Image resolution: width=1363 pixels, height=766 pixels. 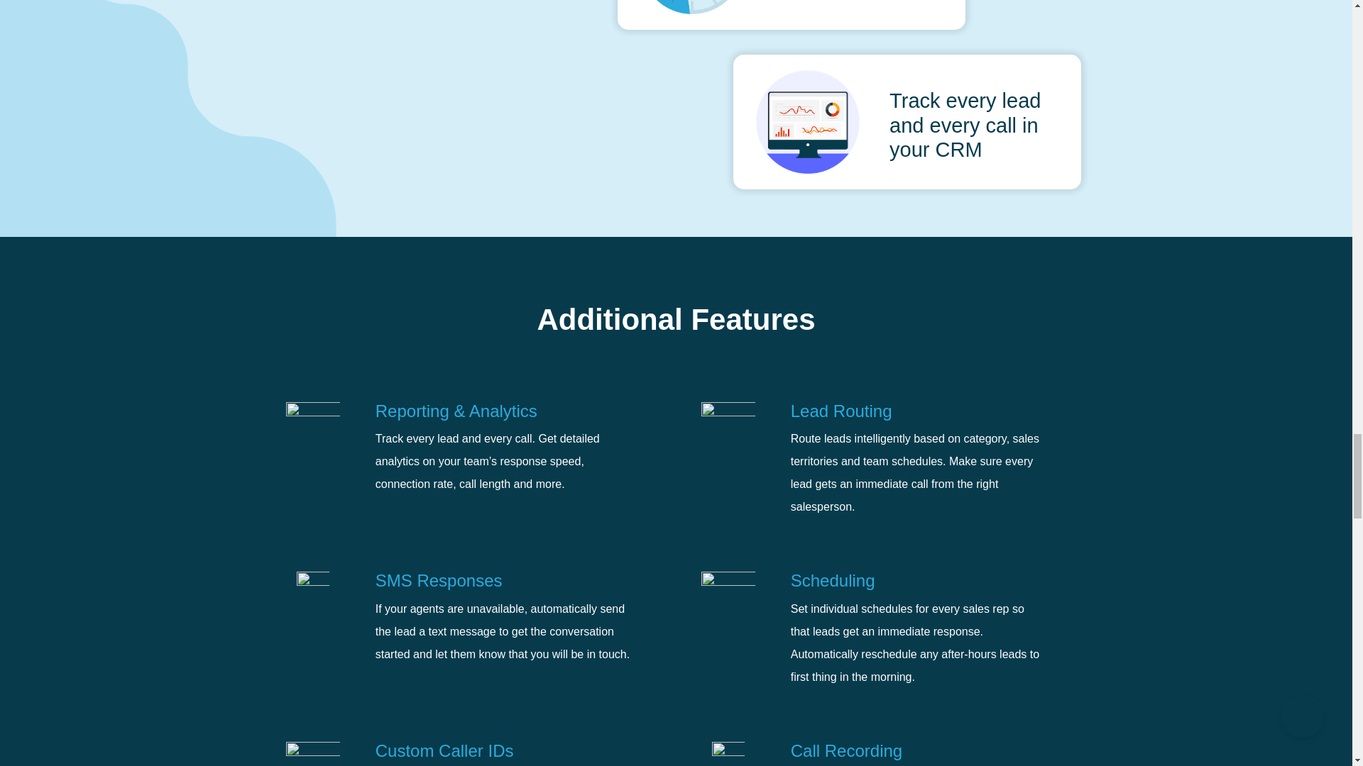 I want to click on reporting, so click(x=312, y=433).